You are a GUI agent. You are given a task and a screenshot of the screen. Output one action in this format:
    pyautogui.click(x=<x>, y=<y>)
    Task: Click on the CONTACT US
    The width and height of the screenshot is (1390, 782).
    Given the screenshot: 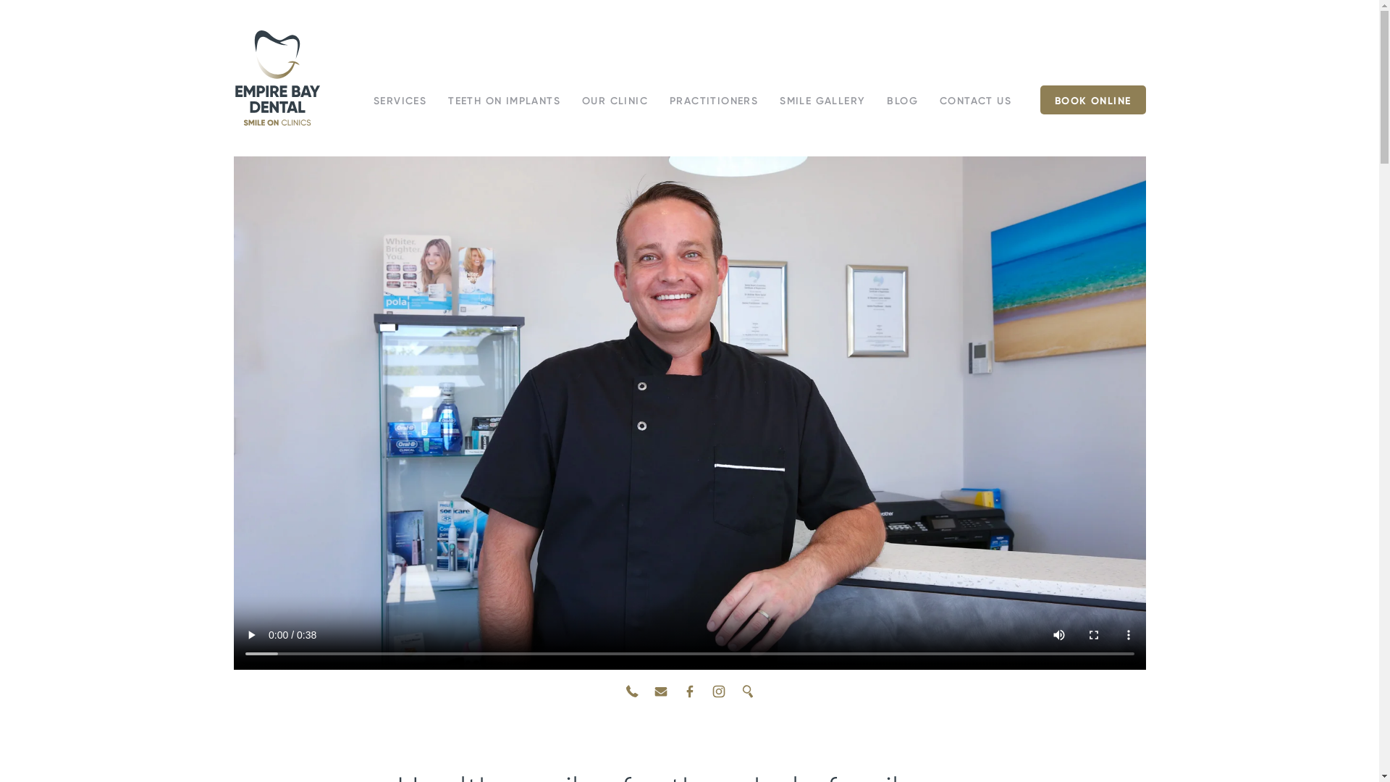 What is the action you would take?
    pyautogui.click(x=976, y=101)
    